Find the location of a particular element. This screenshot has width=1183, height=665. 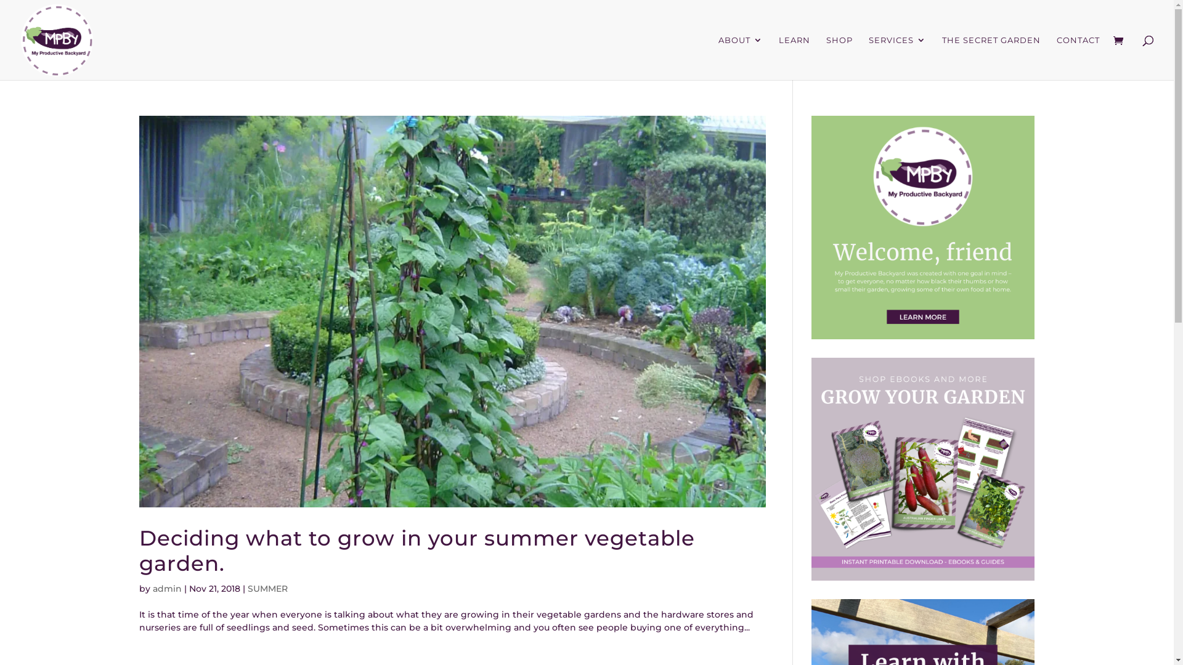

LEARN is located at coordinates (795, 58).